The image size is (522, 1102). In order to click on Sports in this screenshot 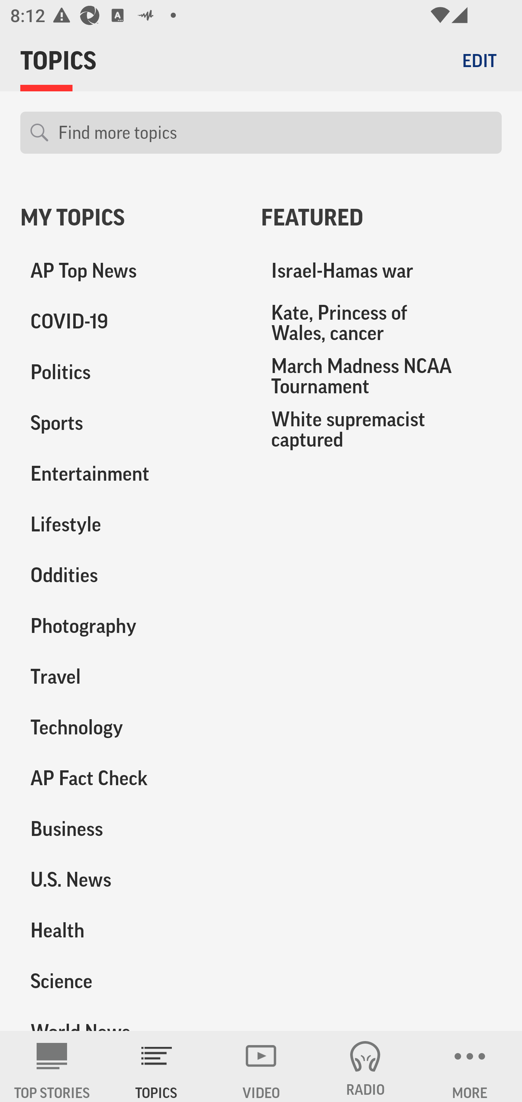, I will do `click(130, 423)`.